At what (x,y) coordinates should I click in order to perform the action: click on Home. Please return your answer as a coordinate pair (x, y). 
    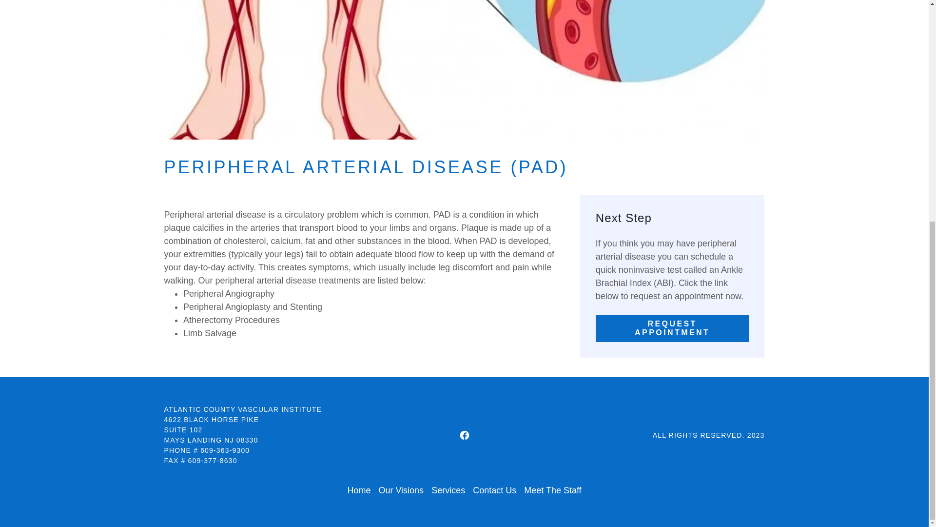
    Looking at the image, I should click on (359, 490).